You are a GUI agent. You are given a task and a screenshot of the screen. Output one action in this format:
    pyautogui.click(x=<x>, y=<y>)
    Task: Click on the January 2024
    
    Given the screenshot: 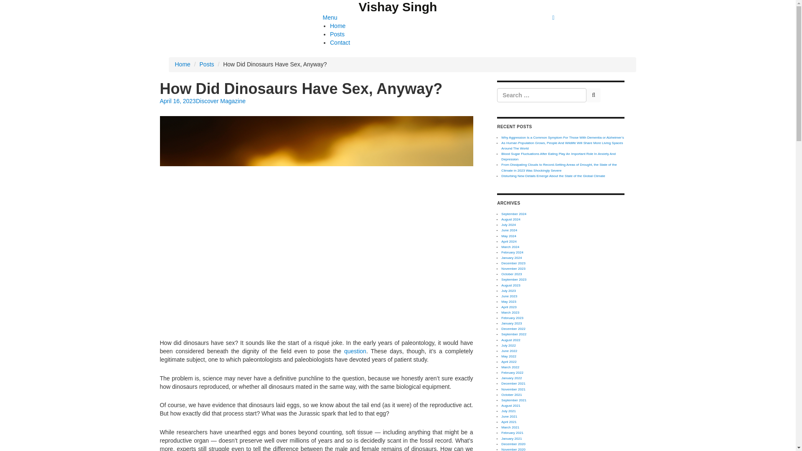 What is the action you would take?
    pyautogui.click(x=511, y=258)
    